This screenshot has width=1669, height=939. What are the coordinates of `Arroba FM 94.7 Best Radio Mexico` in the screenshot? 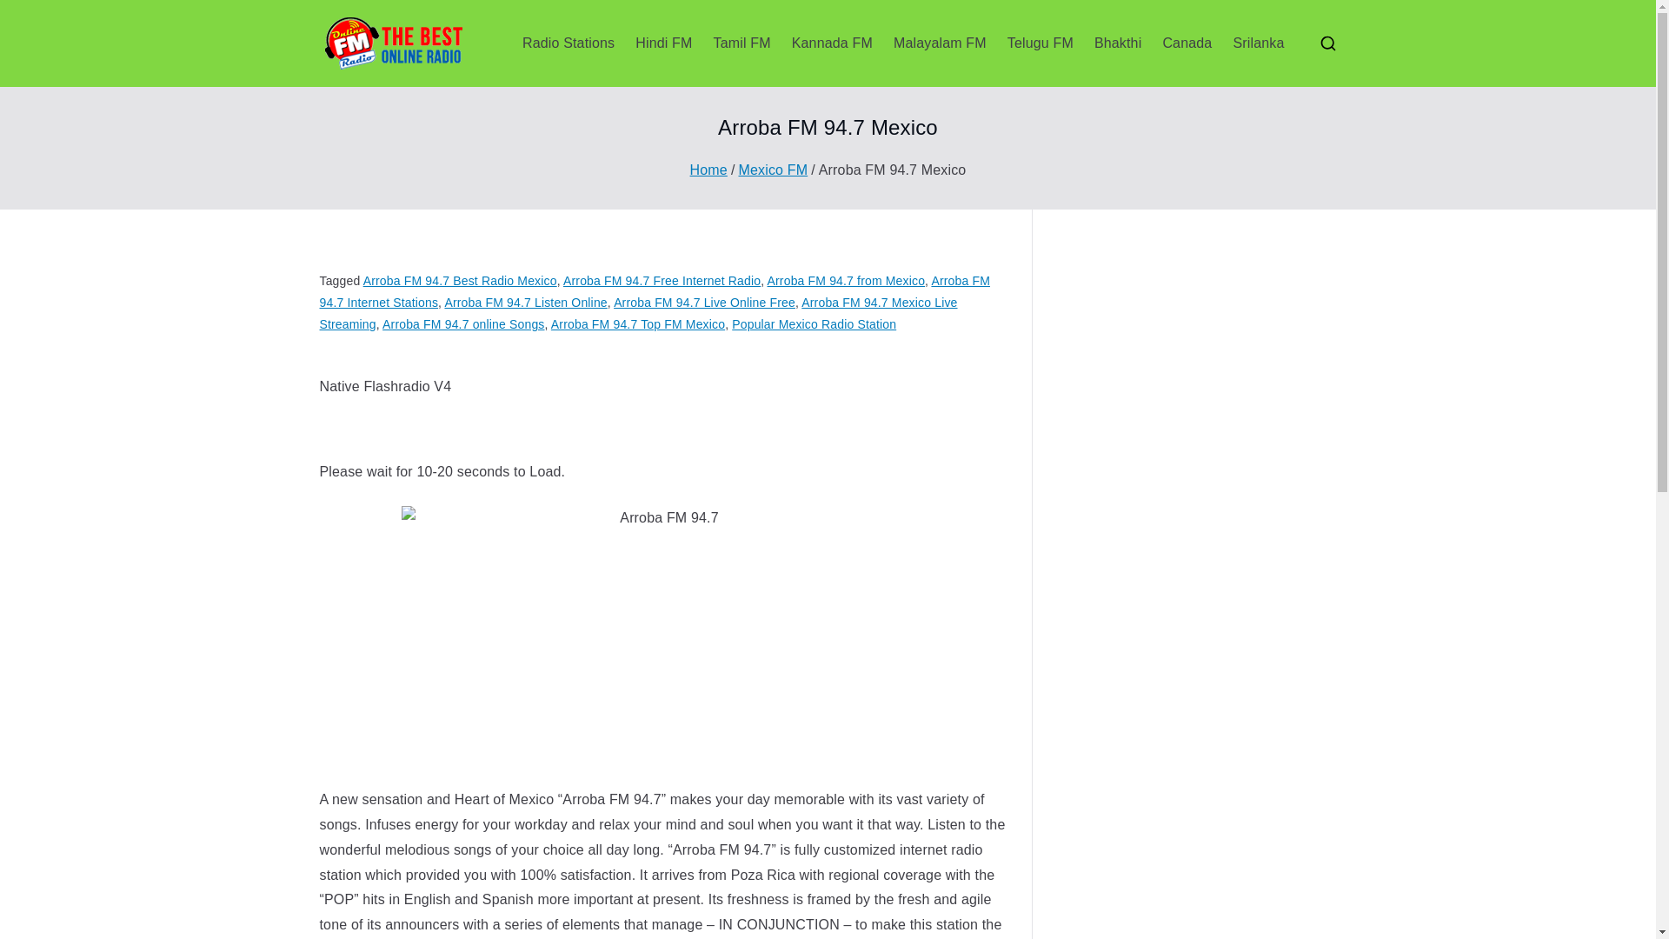 It's located at (461, 280).